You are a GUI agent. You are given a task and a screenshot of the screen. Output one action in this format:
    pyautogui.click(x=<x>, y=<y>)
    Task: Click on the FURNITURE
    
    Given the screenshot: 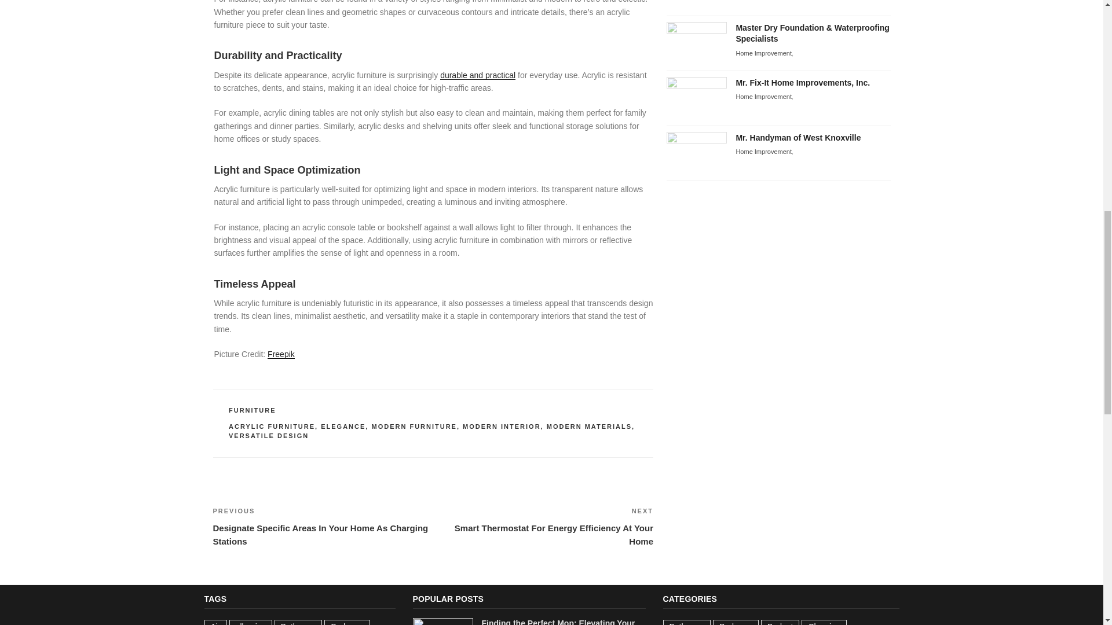 What is the action you would take?
    pyautogui.click(x=253, y=410)
    